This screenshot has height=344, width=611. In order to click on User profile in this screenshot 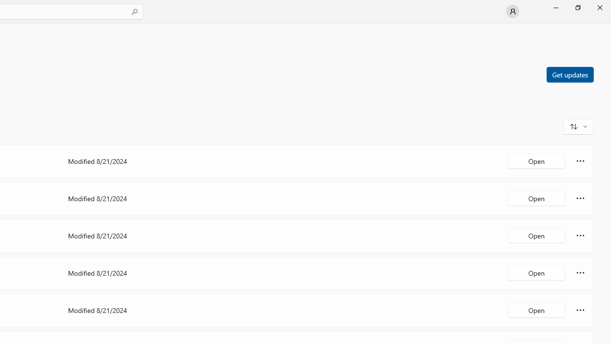, I will do `click(513, 11)`.